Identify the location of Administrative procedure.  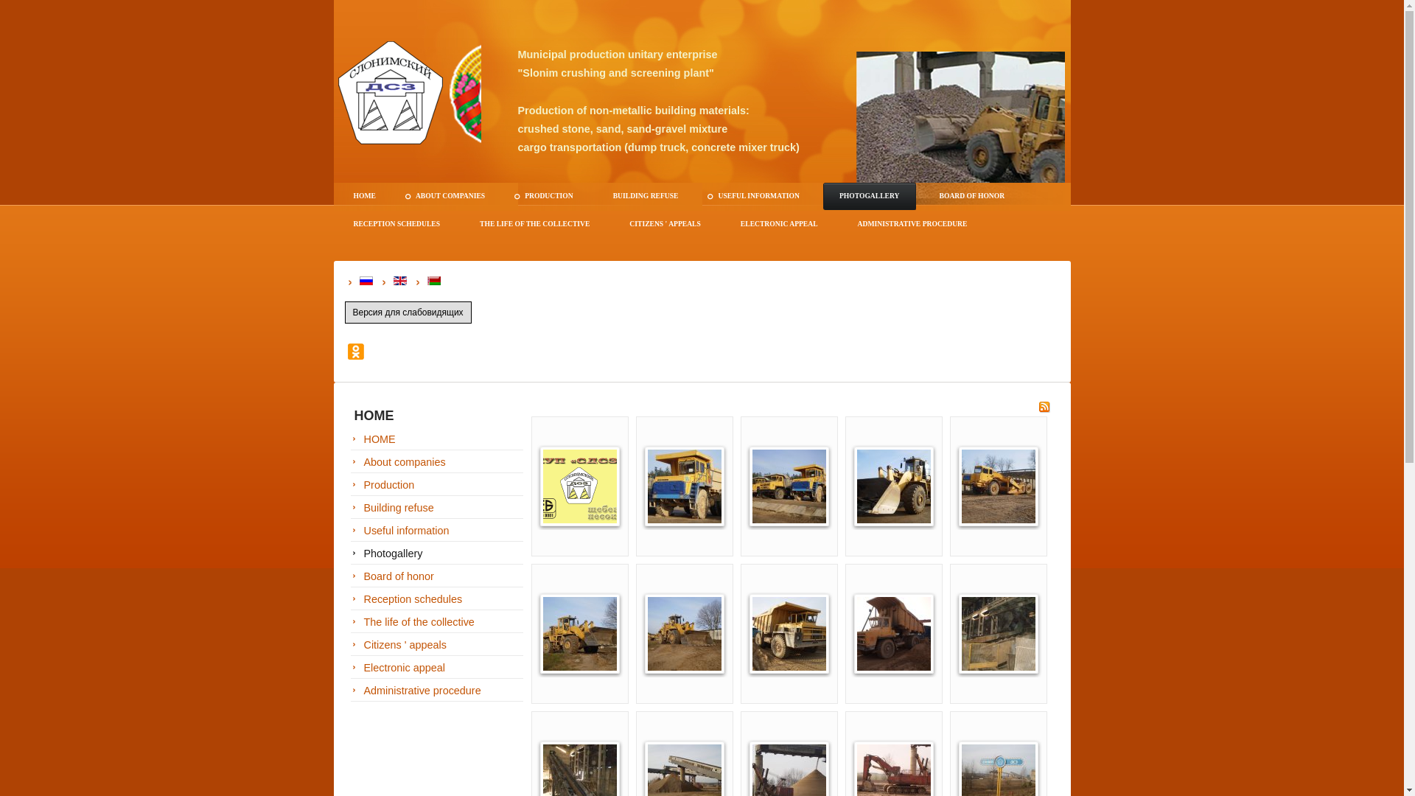
(439, 691).